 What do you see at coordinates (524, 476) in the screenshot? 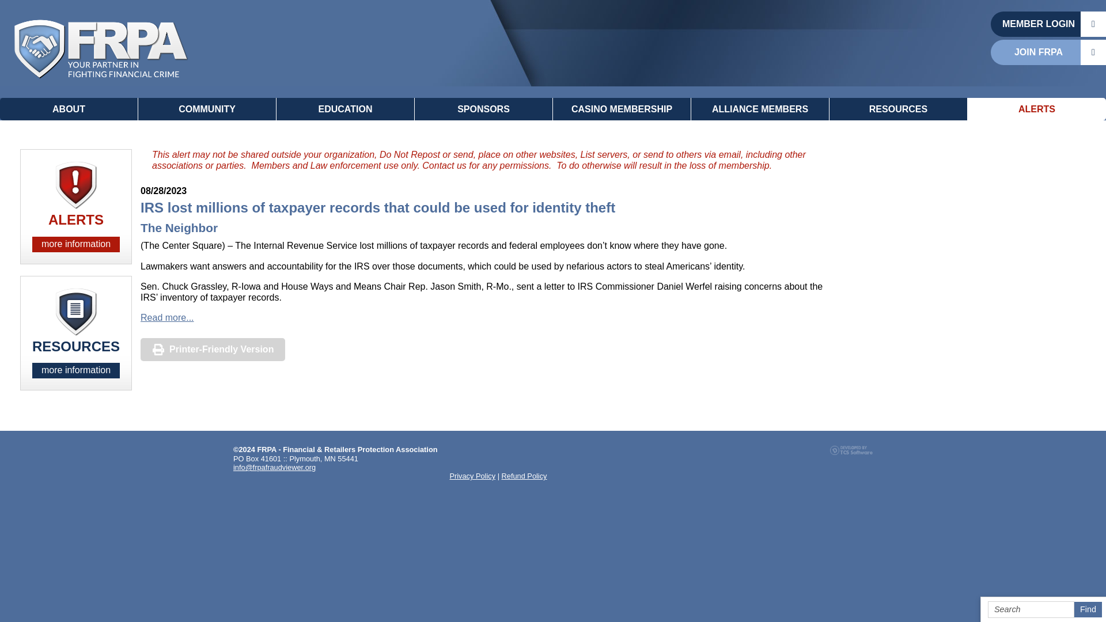
I see `Refund Policy` at bounding box center [524, 476].